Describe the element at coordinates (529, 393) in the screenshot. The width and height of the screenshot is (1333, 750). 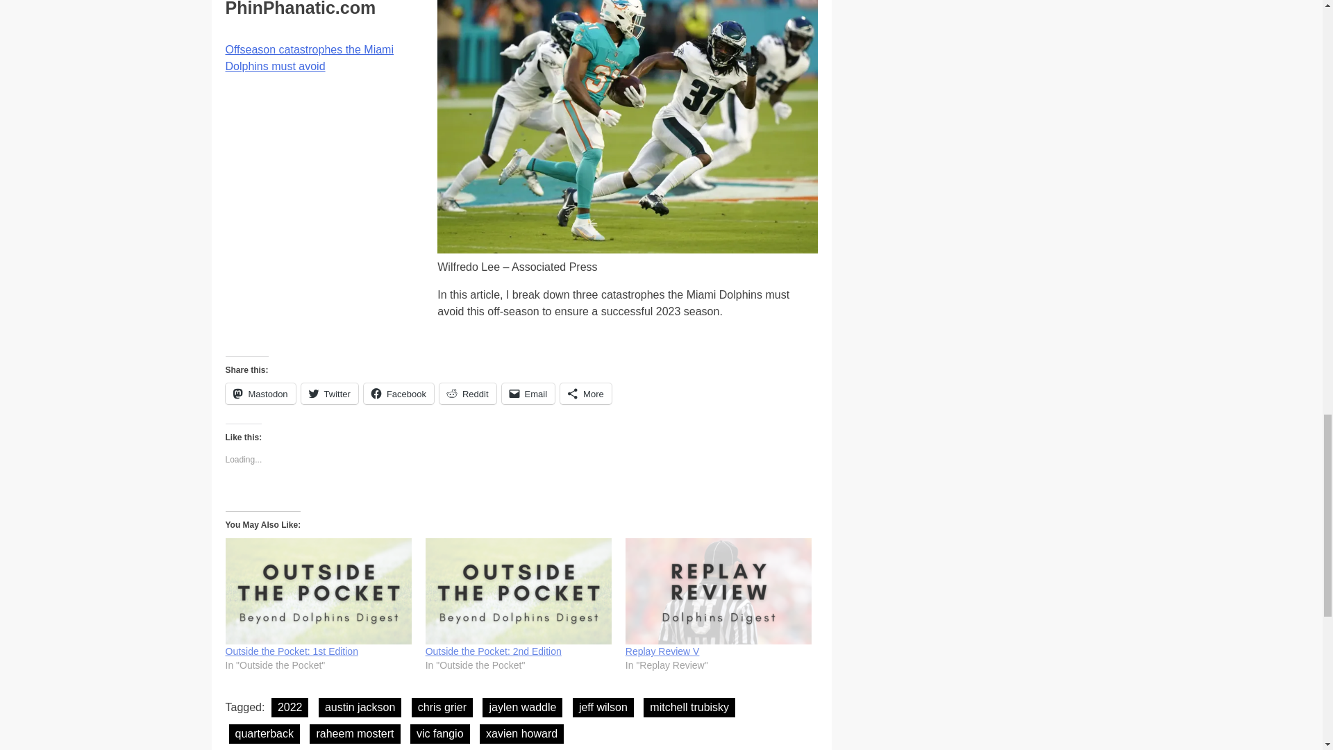
I see `Click to email a link to a friend` at that location.